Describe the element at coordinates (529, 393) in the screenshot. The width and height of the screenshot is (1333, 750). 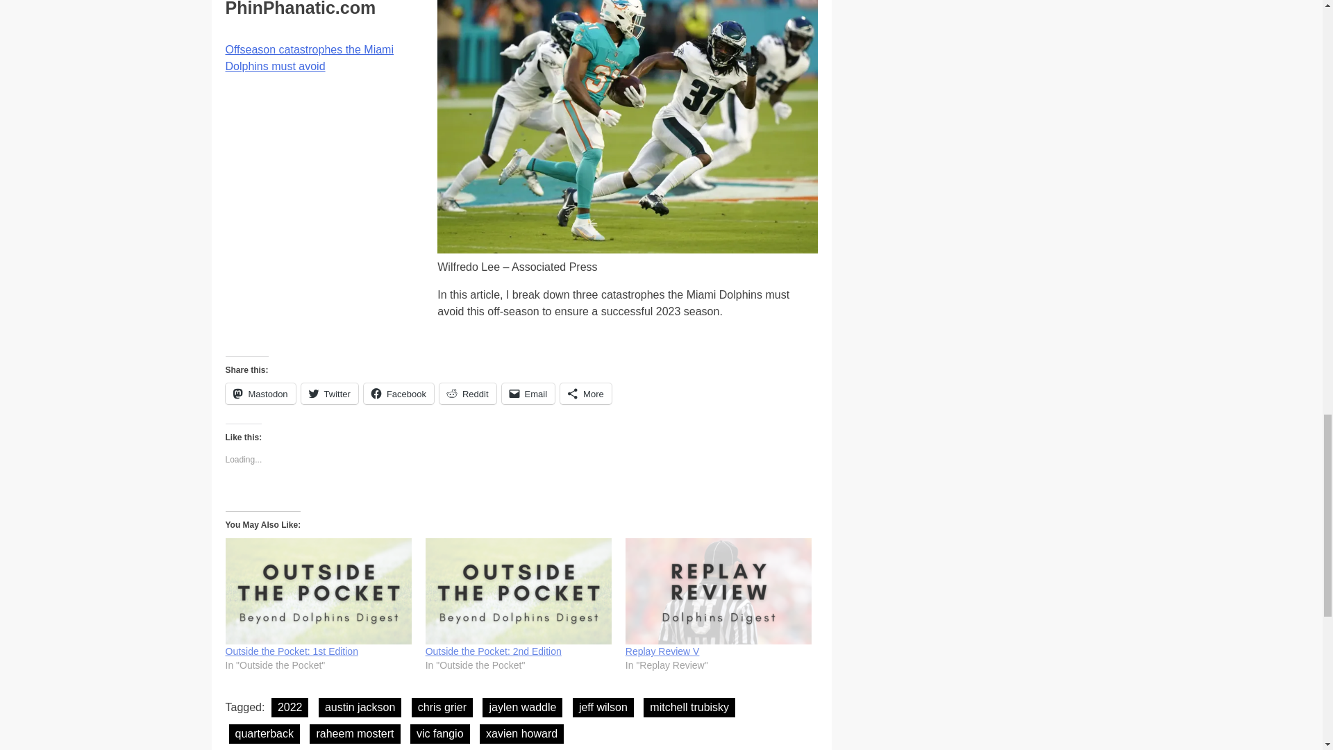
I see `Click to email a link to a friend` at that location.